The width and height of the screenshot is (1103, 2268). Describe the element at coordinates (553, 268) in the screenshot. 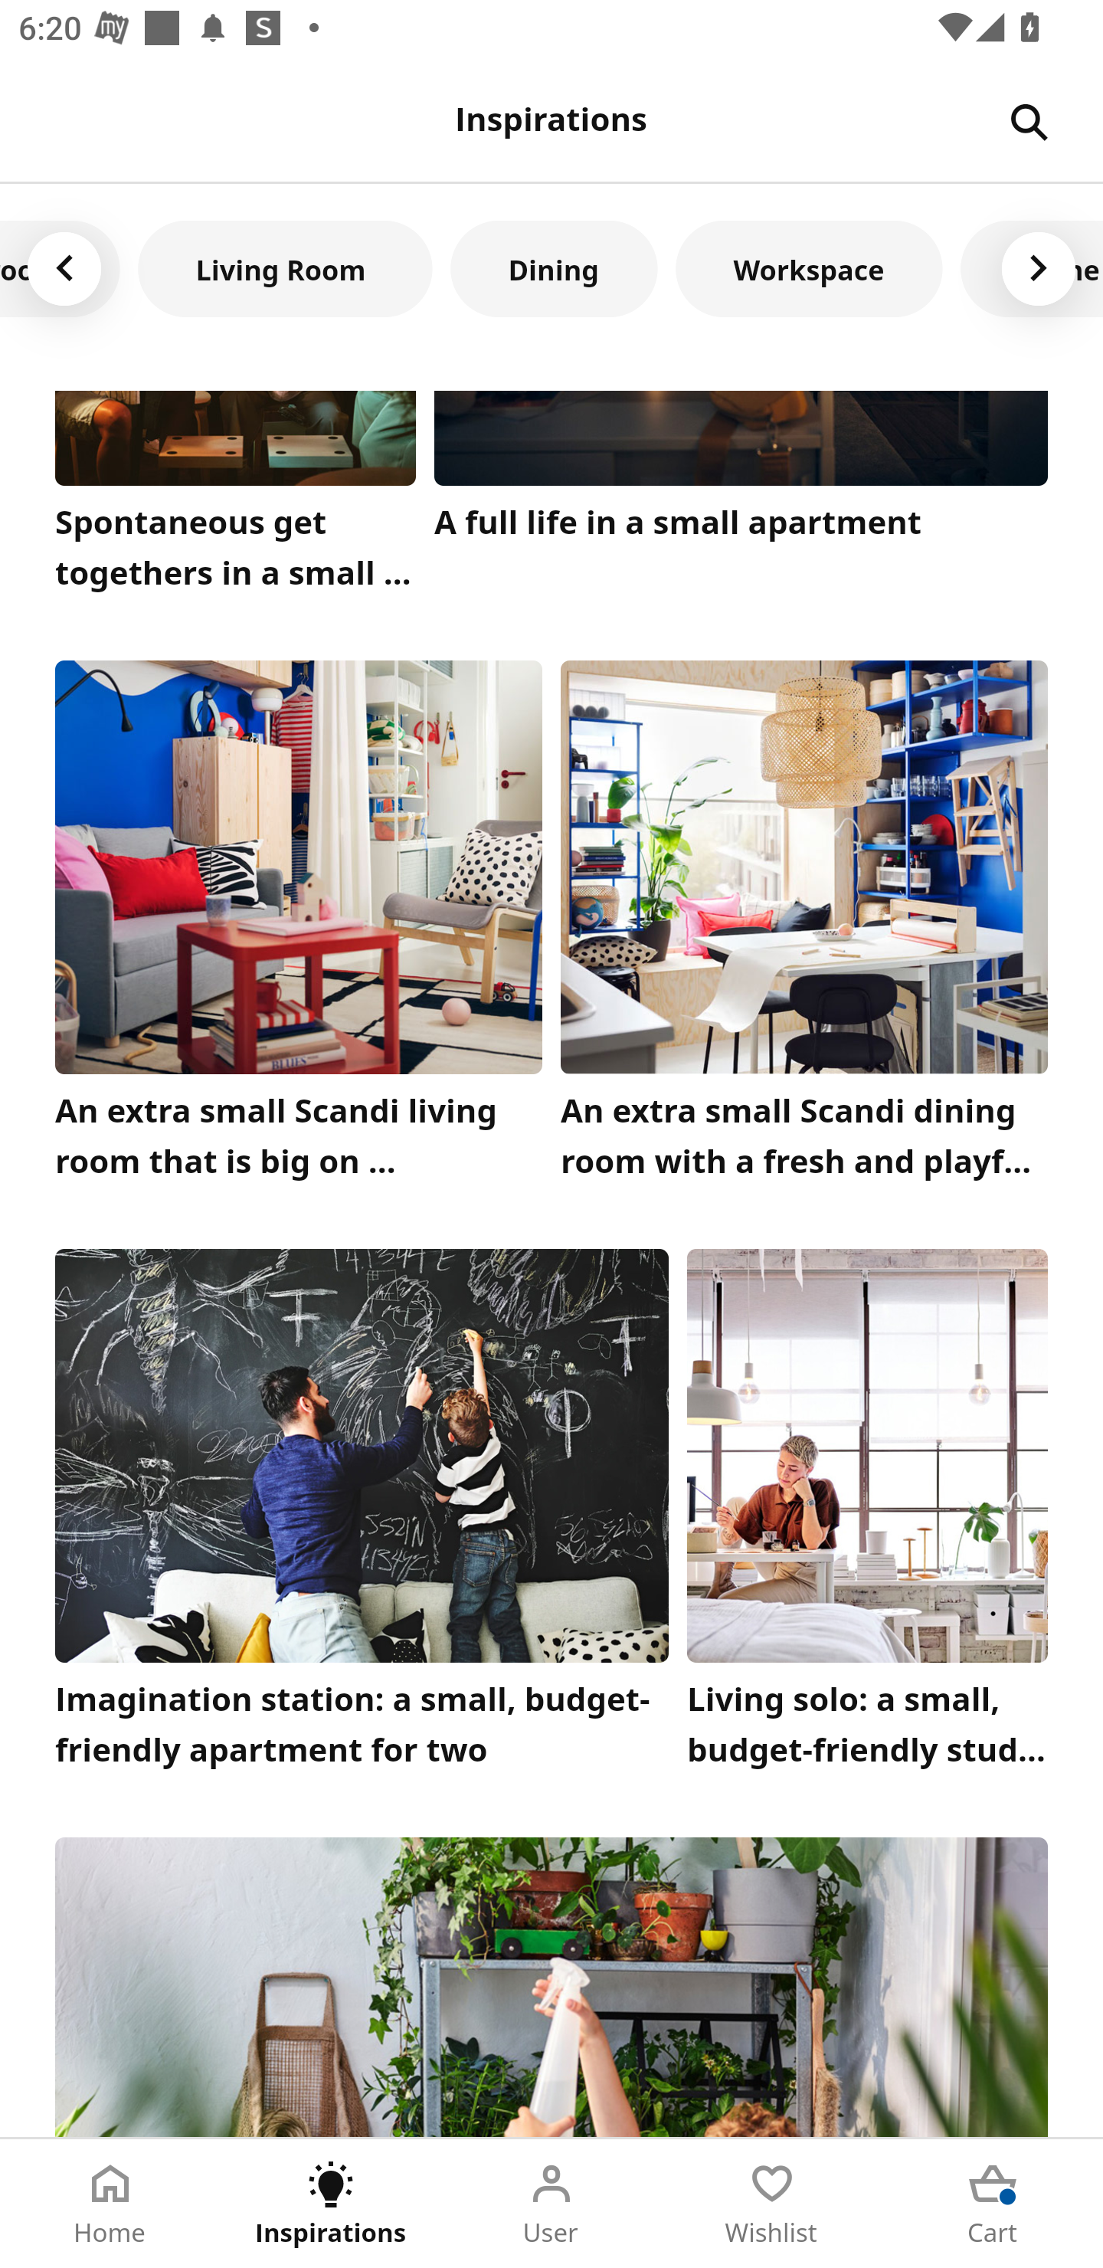

I see `Dining` at that location.